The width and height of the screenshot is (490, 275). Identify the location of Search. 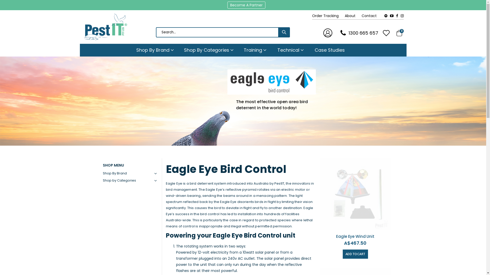
(284, 32).